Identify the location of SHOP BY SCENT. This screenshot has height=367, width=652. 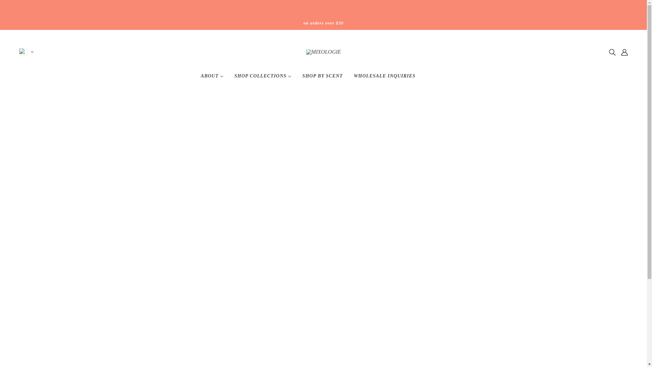
(322, 79).